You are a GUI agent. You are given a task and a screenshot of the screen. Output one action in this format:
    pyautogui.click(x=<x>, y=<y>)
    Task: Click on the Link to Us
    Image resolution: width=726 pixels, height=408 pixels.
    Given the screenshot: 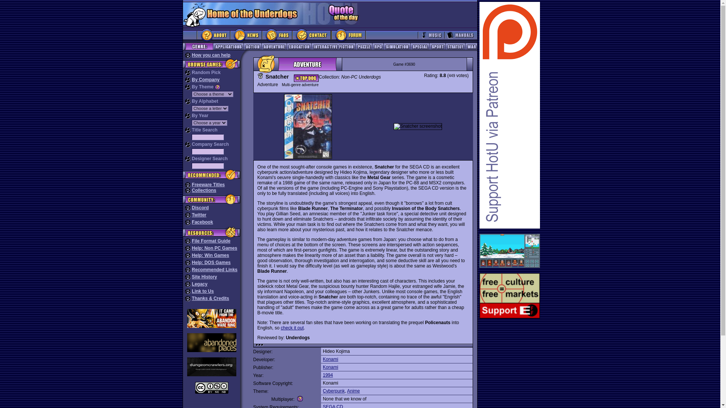 What is the action you would take?
    pyautogui.click(x=202, y=291)
    